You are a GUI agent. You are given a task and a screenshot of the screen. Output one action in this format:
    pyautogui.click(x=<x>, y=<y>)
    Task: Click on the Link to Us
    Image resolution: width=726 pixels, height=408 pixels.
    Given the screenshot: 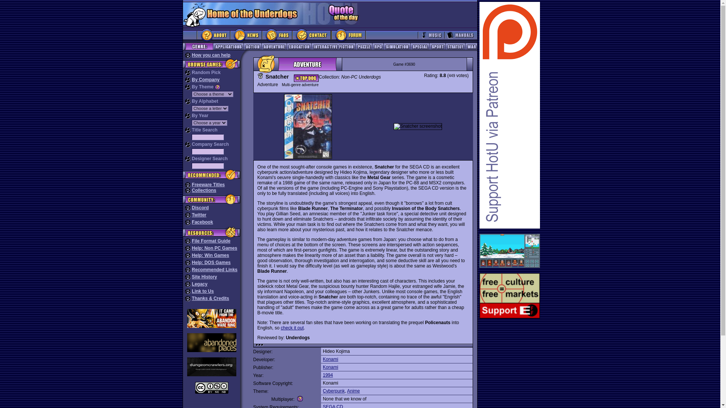 What is the action you would take?
    pyautogui.click(x=202, y=291)
    